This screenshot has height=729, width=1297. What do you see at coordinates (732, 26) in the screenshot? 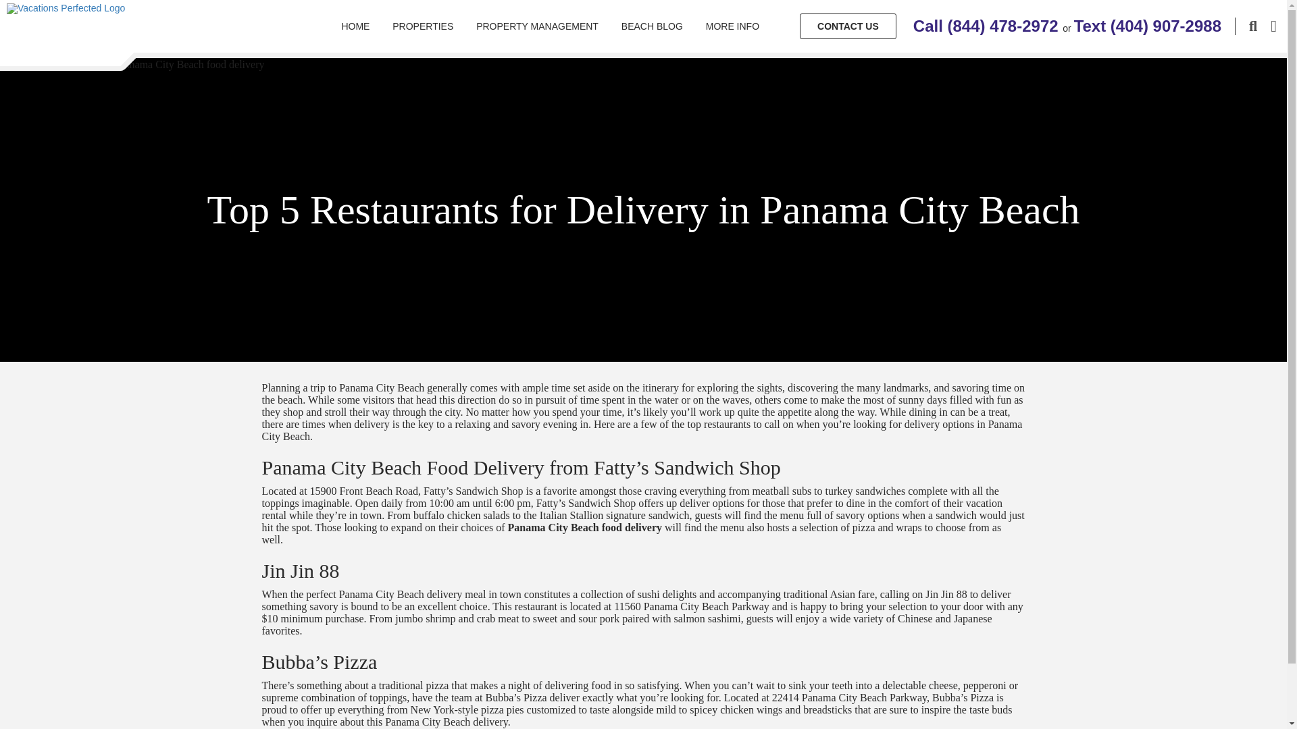
I see `MORE INFO` at bounding box center [732, 26].